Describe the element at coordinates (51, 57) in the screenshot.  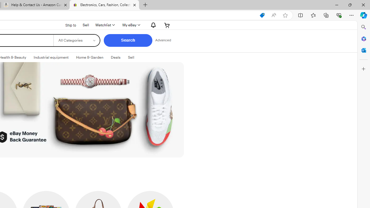
I see `Industrial equipment` at that location.